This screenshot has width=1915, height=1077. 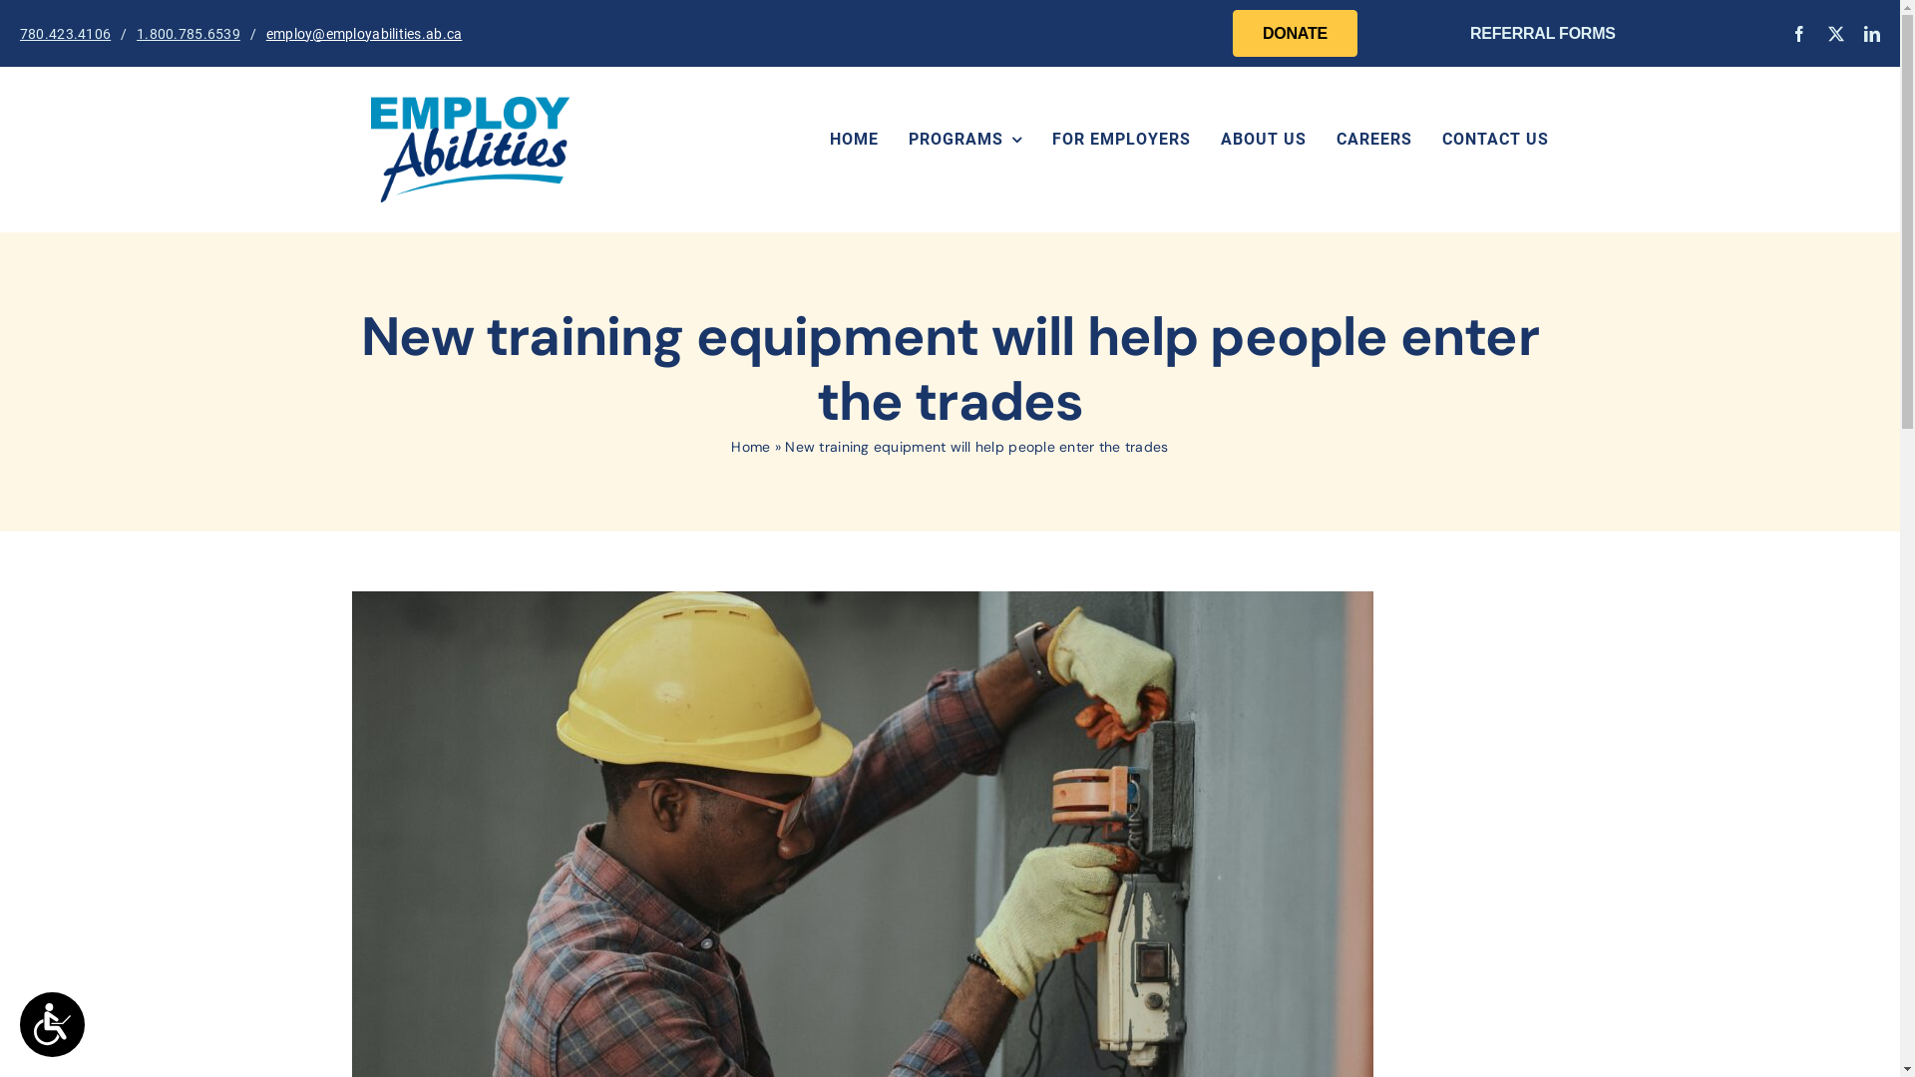 What do you see at coordinates (1295, 34) in the screenshot?
I see `DONATE` at bounding box center [1295, 34].